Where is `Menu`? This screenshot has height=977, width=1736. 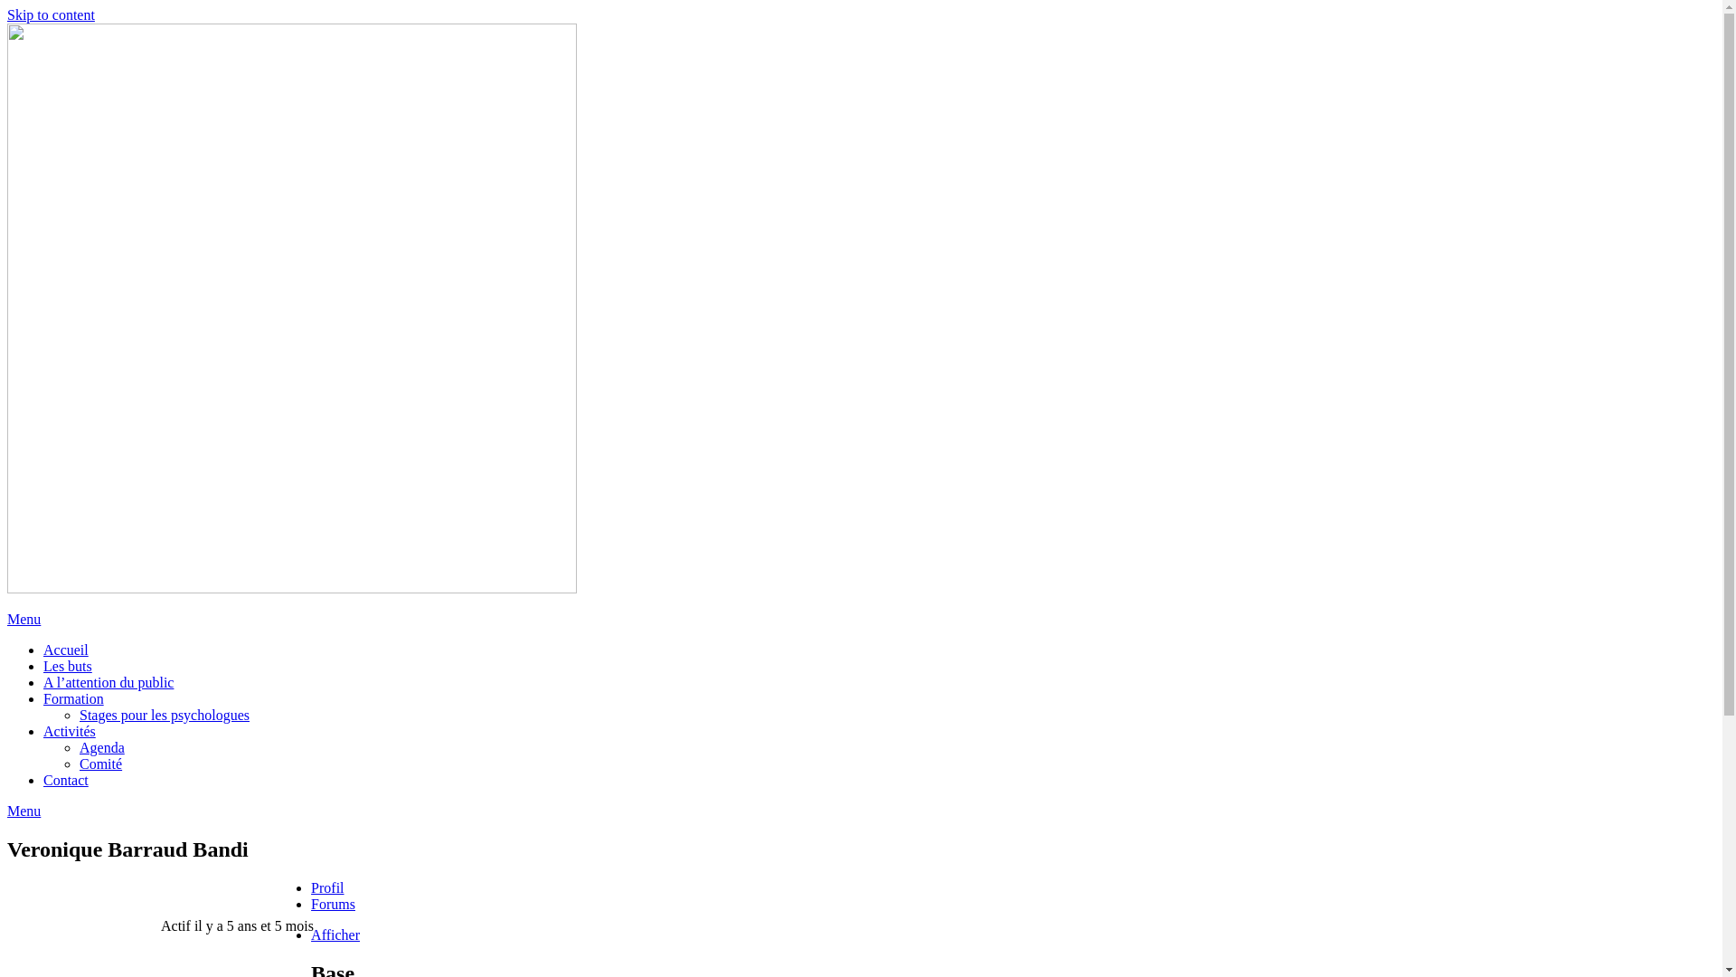
Menu is located at coordinates (24, 619).